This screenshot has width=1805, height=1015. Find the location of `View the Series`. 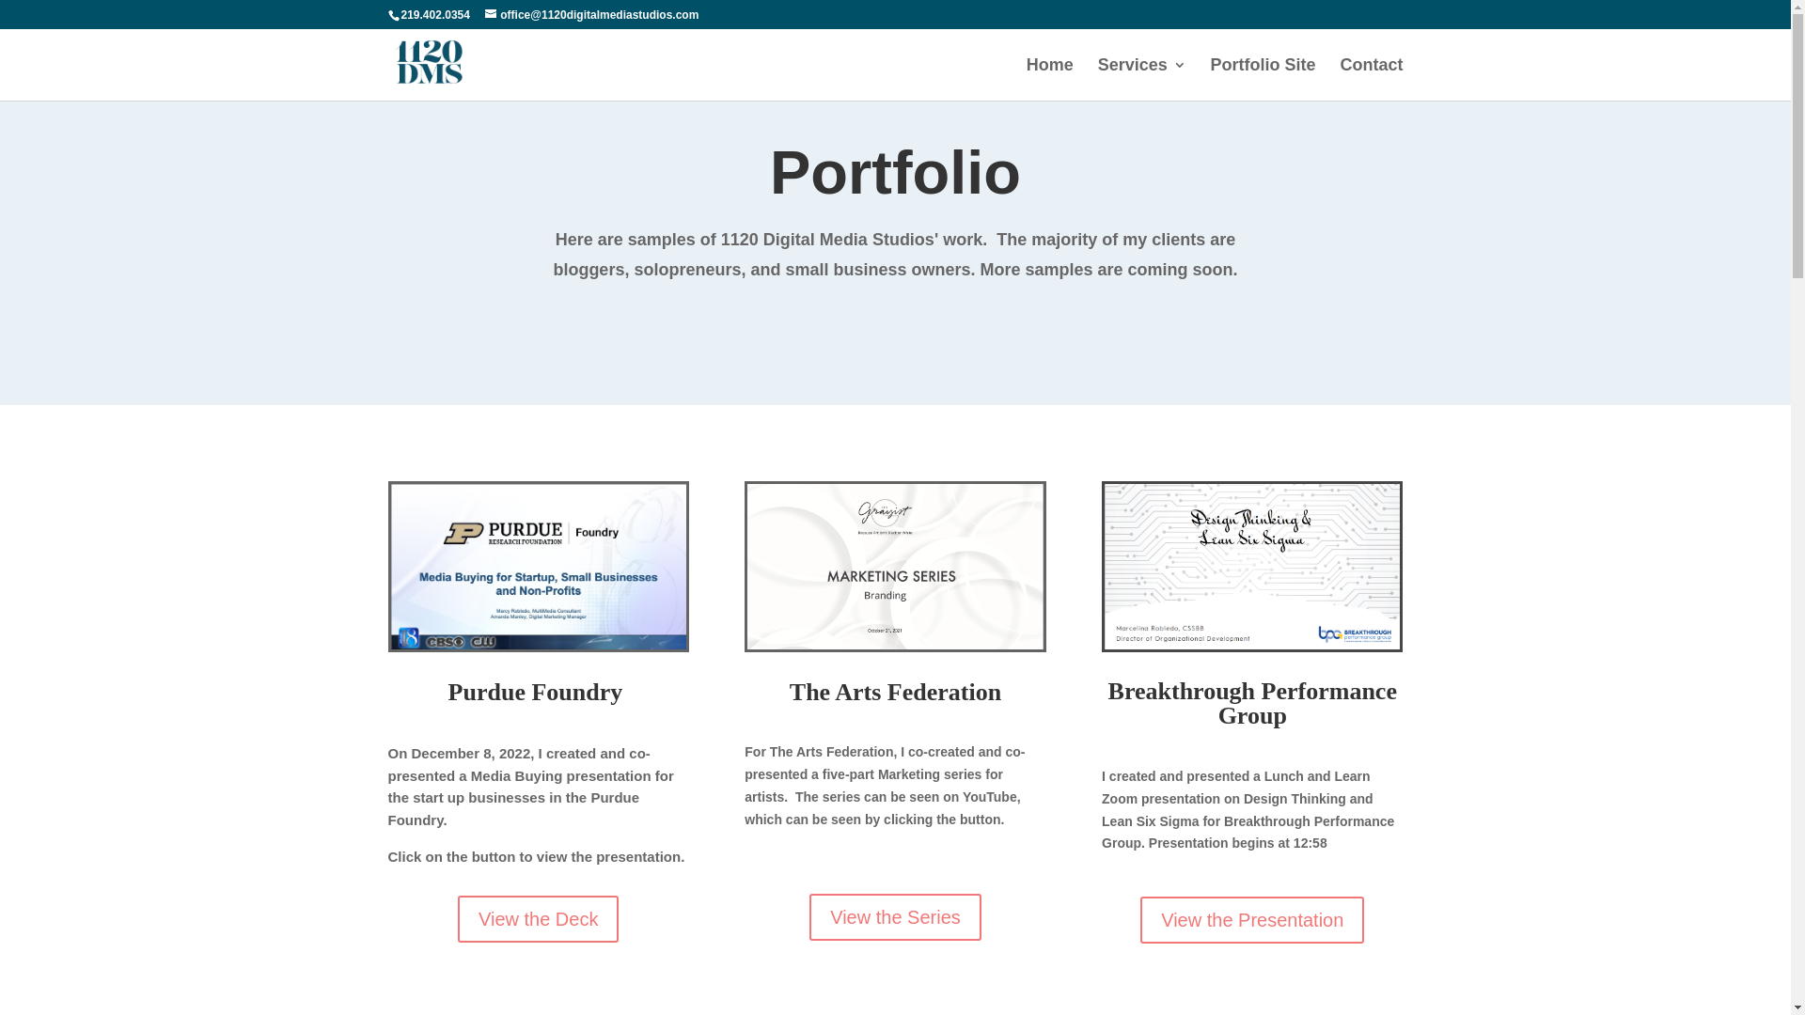

View the Series is located at coordinates (895, 917).